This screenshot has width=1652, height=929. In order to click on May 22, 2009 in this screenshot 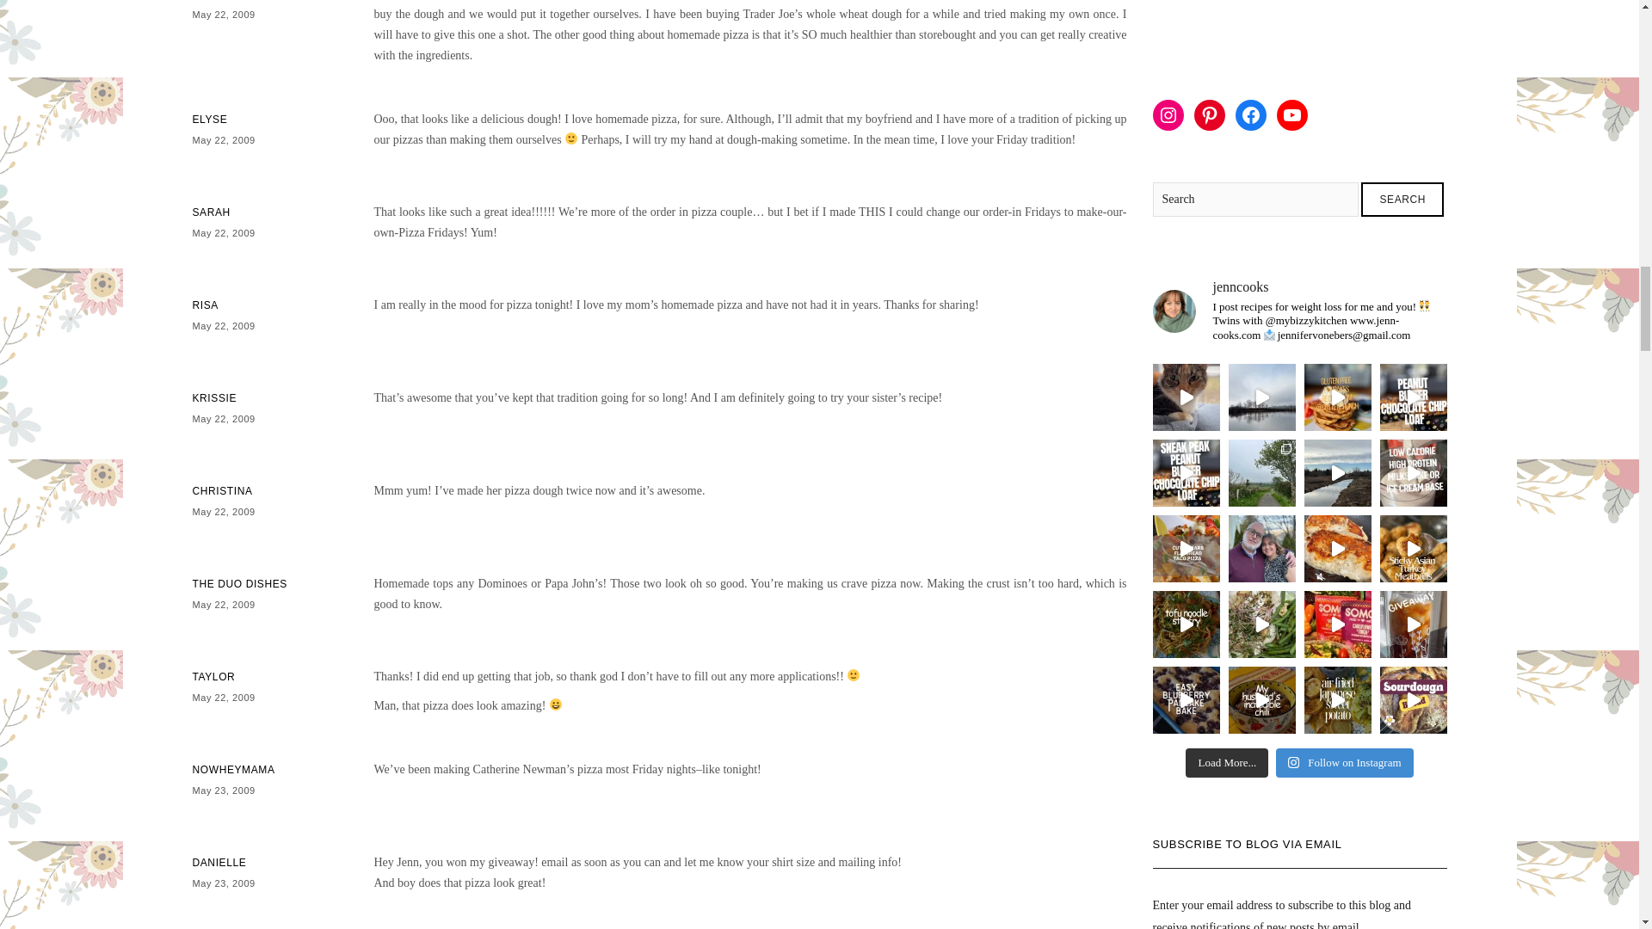, I will do `click(224, 139)`.